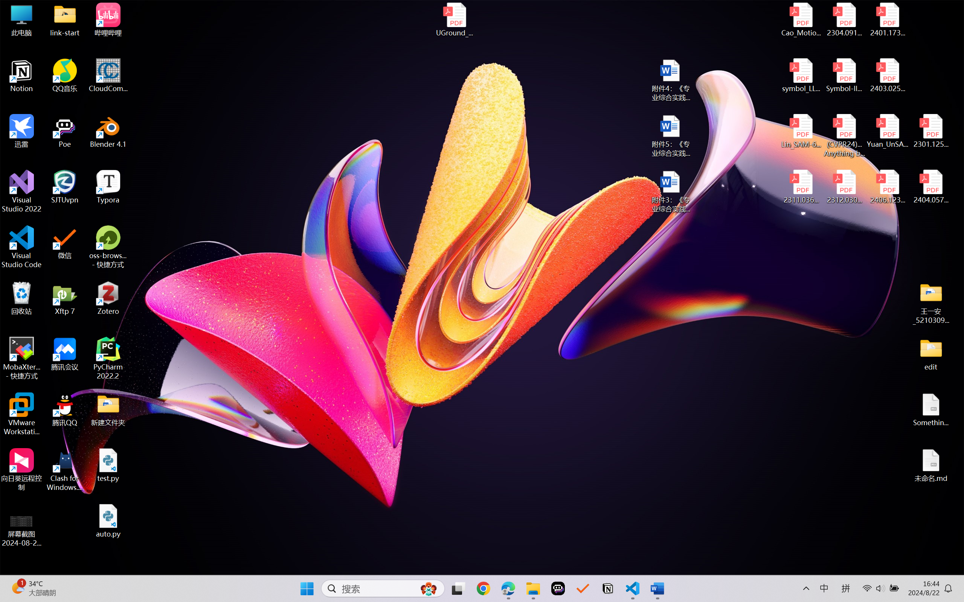 The image size is (964, 602). What do you see at coordinates (931, 410) in the screenshot?
I see `Something.md` at bounding box center [931, 410].